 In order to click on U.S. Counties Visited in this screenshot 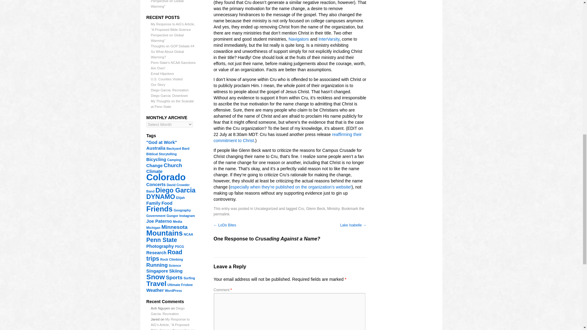, I will do `click(167, 79)`.